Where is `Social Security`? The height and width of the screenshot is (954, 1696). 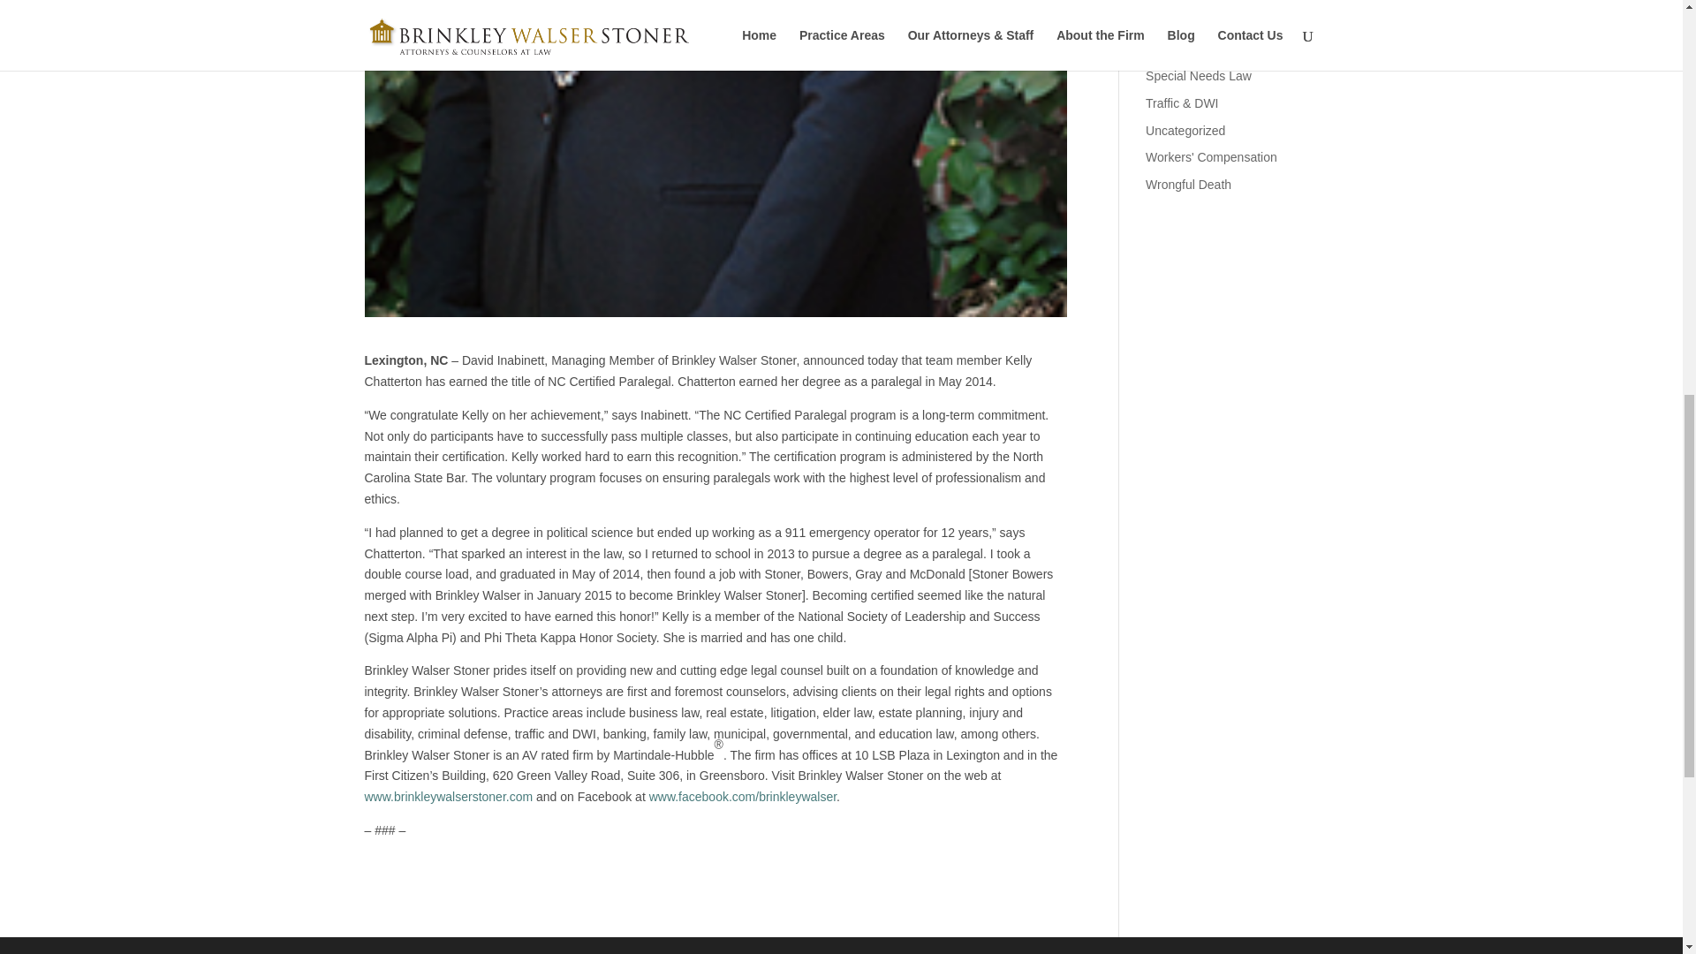
Social Security is located at coordinates (1187, 48).